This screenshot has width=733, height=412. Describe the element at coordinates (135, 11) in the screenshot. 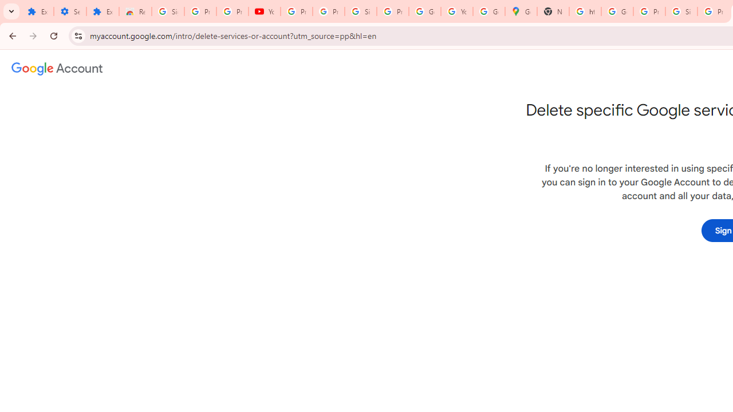

I see `Reviews: Helix Fruit Jump Arcade Game` at that location.